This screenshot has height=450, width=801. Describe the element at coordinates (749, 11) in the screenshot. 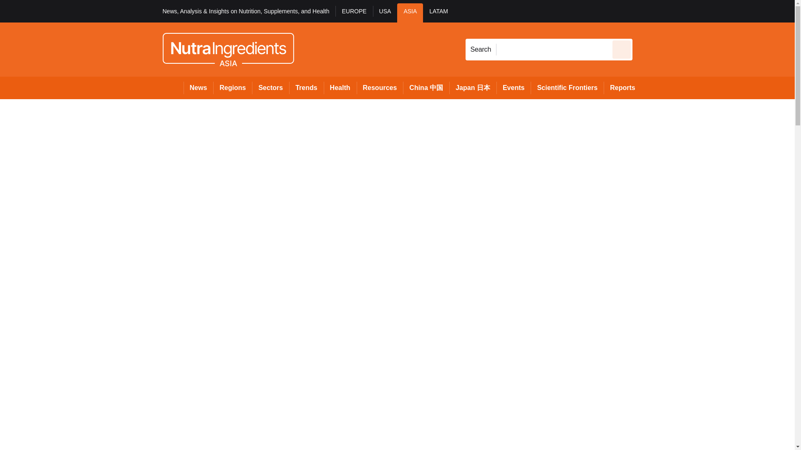

I see `SUBSCRIBE` at that location.